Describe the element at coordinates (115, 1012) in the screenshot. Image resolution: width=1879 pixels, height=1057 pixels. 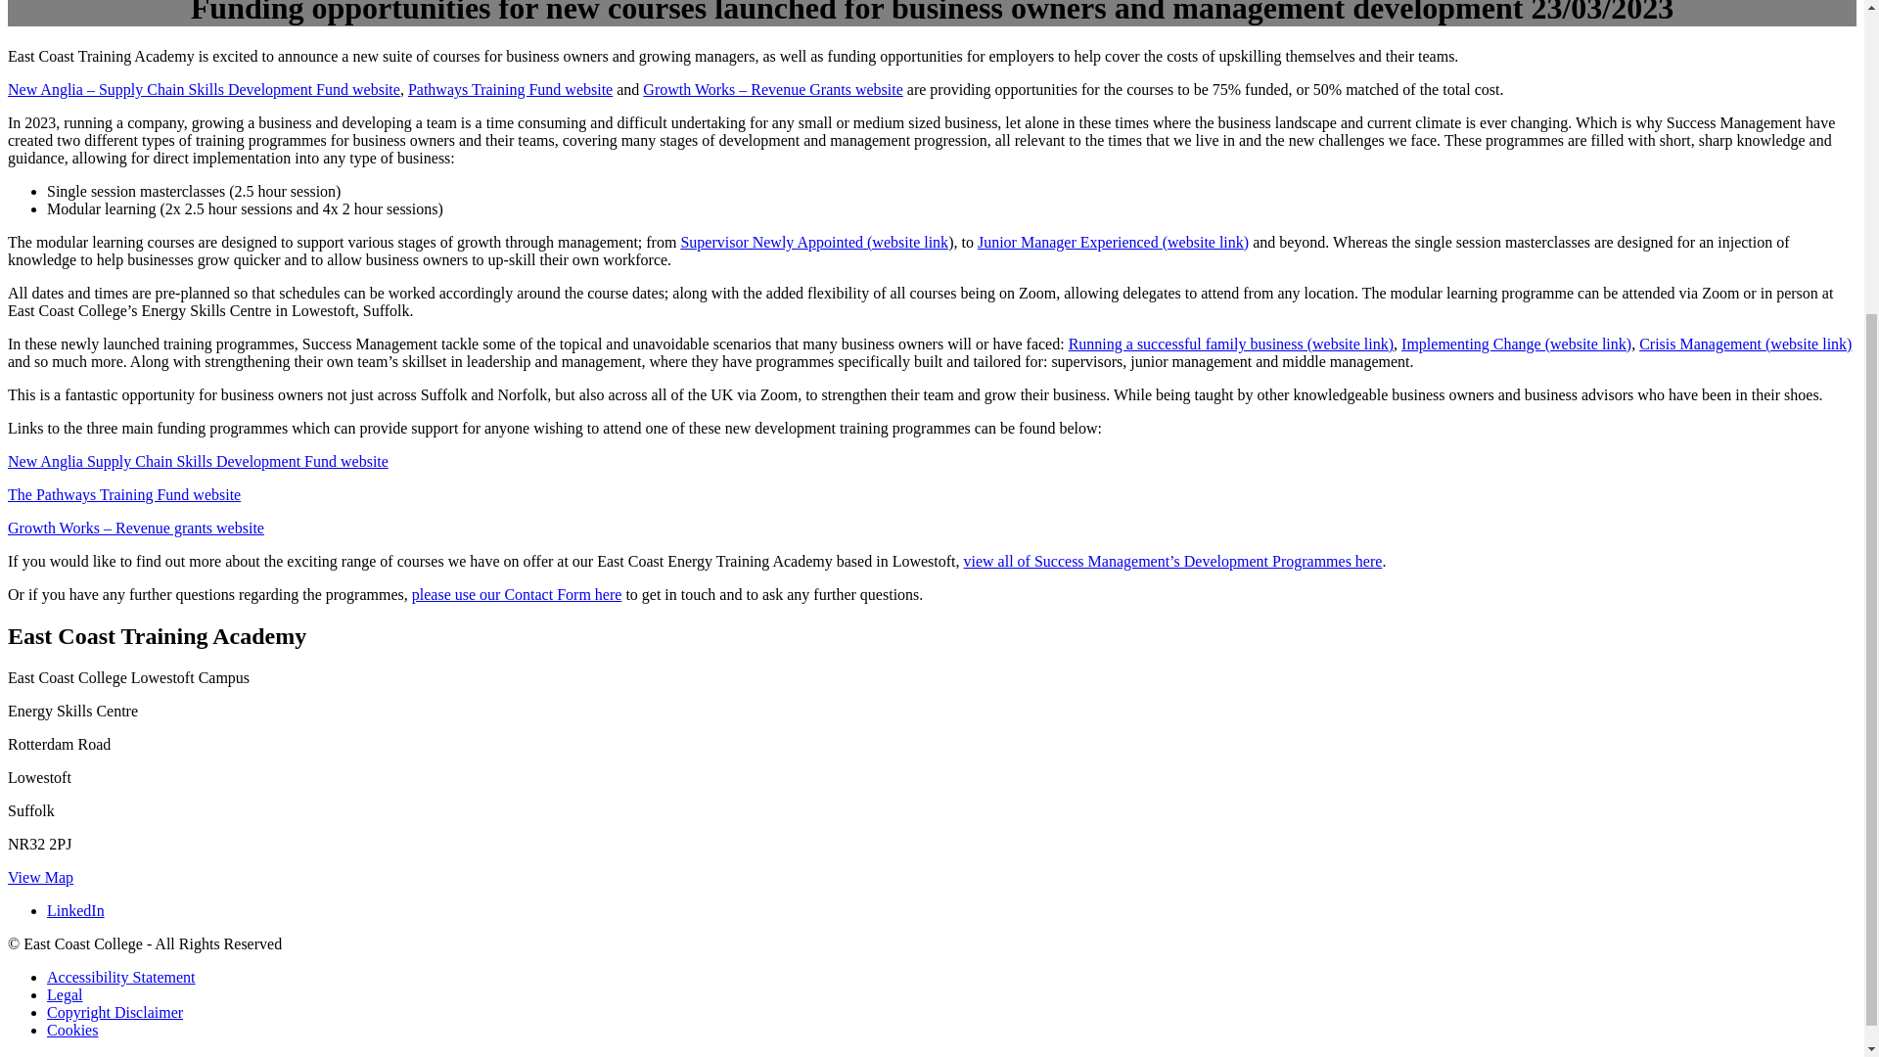
I see `Copyright Disclaimer` at that location.